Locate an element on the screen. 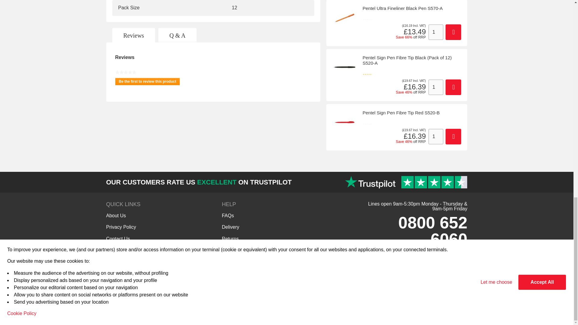  1 is located at coordinates (436, 87).